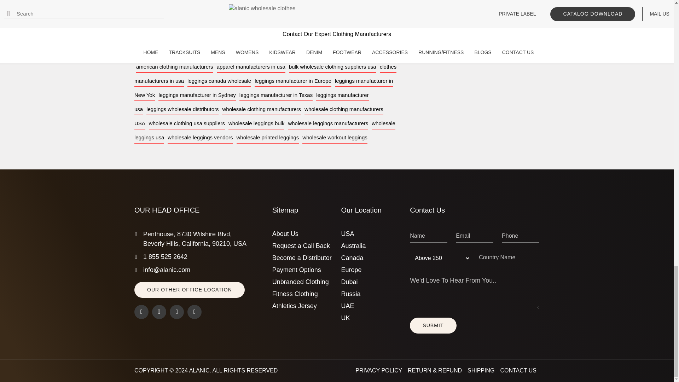  What do you see at coordinates (219, 81) in the screenshot?
I see `leggings canada wholesale` at bounding box center [219, 81].